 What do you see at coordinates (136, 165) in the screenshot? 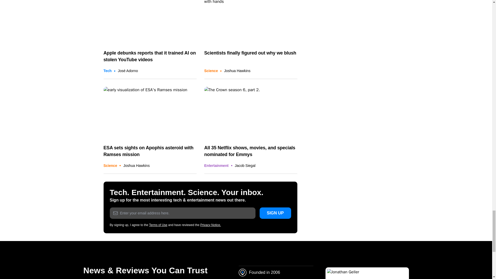
I see `Posts by Joshua Hawkins` at bounding box center [136, 165].